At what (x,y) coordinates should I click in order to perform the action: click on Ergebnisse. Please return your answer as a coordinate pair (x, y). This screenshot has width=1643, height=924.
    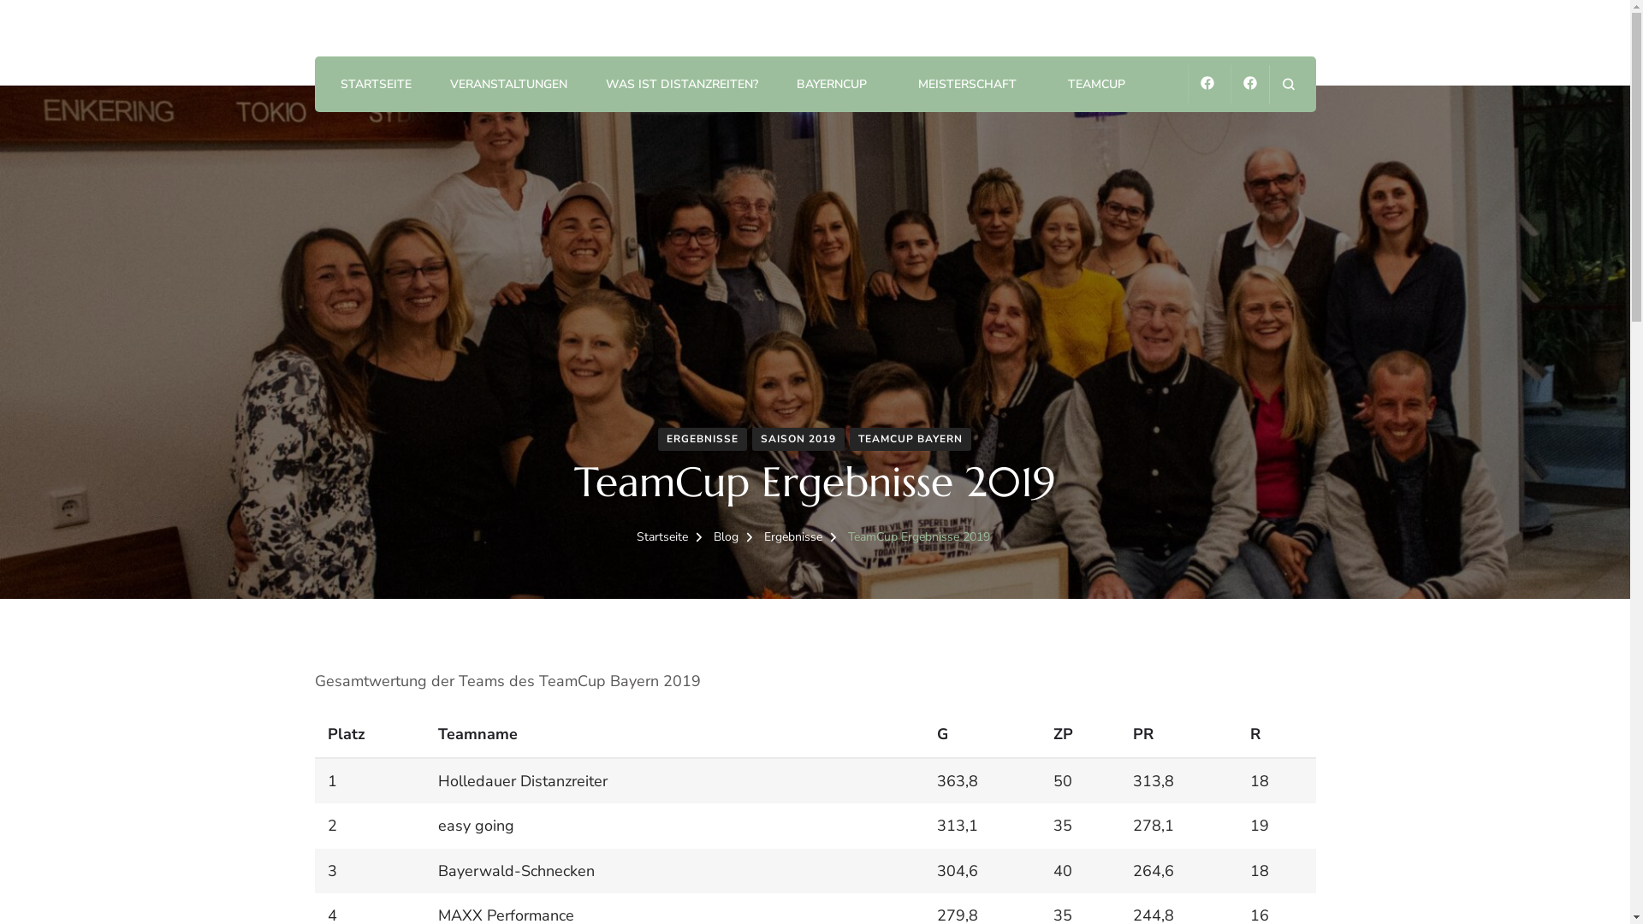
    Looking at the image, I should click on (794, 537).